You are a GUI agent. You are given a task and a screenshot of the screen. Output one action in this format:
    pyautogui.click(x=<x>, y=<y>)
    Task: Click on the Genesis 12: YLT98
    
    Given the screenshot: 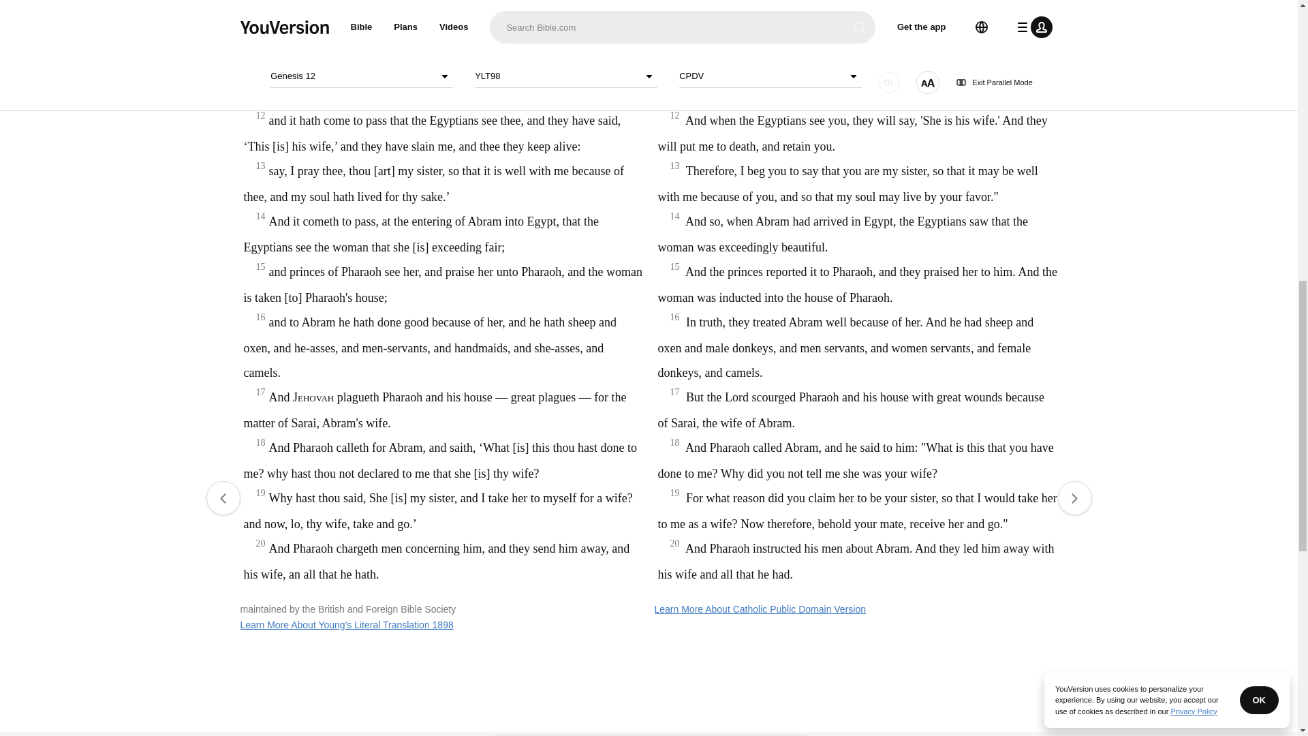 What is the action you would take?
    pyautogui.click(x=562, y=42)
    